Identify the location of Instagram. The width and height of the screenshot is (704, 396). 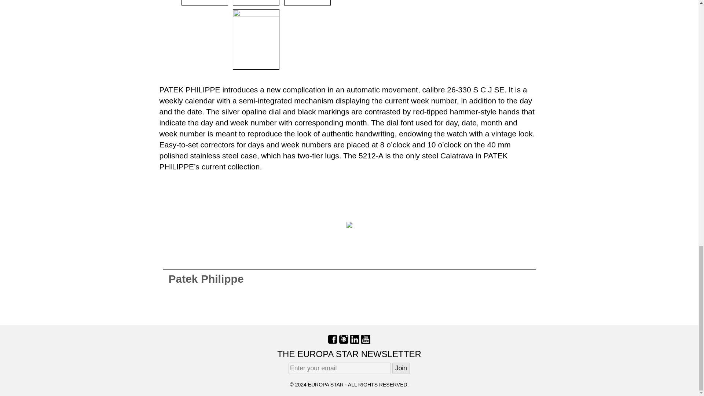
(344, 339).